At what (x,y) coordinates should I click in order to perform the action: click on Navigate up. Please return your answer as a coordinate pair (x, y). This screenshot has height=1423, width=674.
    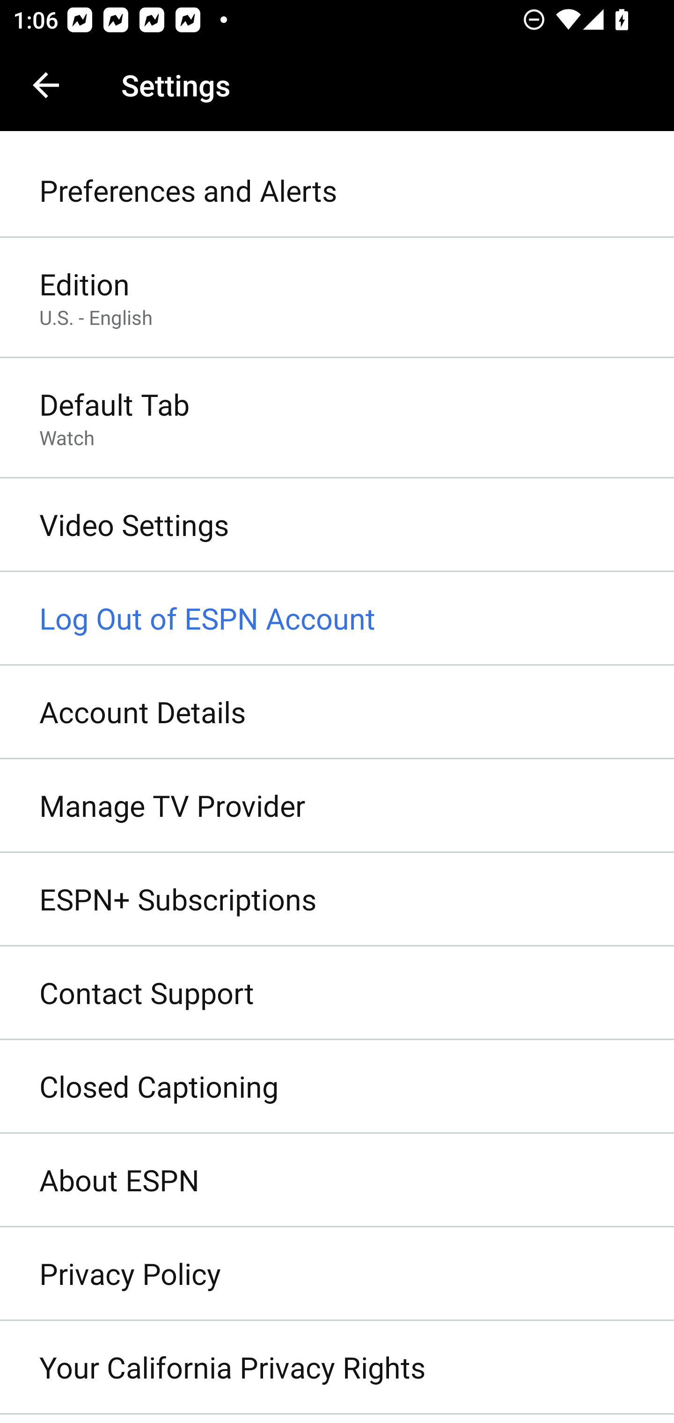
    Looking at the image, I should click on (46, 85).